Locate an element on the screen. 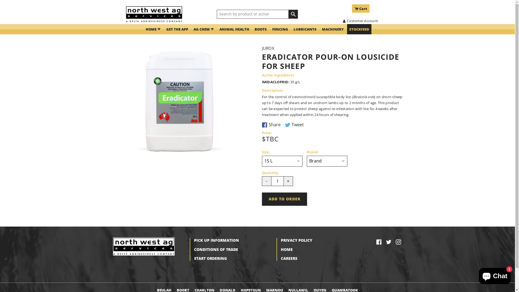 Image resolution: width=519 pixels, height=292 pixels. FENCING is located at coordinates (280, 29).